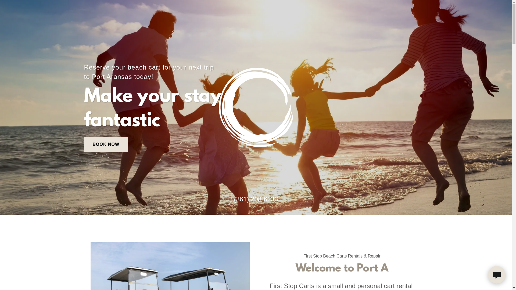  What do you see at coordinates (106, 144) in the screenshot?
I see `BOOK NOW` at bounding box center [106, 144].